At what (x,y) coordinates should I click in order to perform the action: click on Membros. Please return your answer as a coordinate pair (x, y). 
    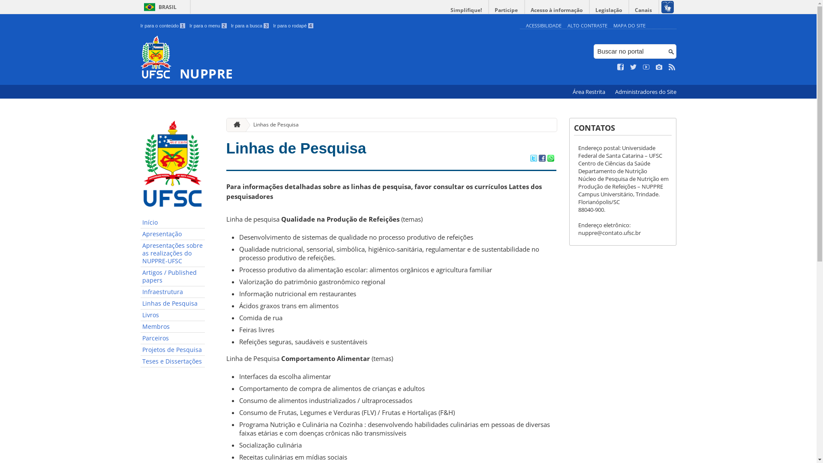
    Looking at the image, I should click on (173, 327).